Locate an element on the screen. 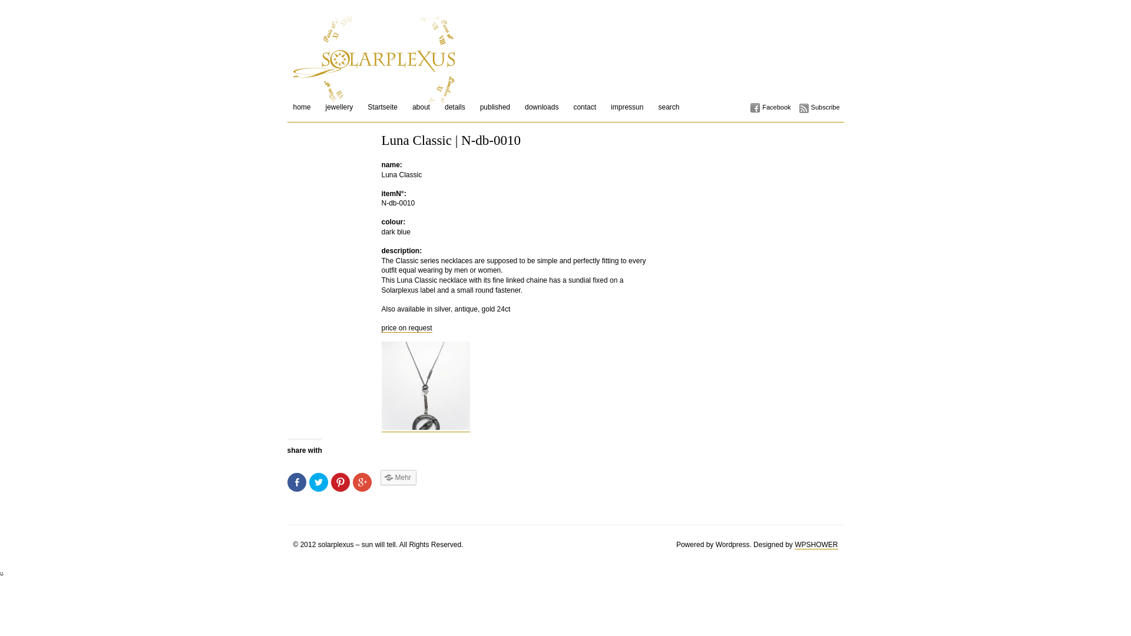 This screenshot has height=636, width=1131. home is located at coordinates (302, 107).